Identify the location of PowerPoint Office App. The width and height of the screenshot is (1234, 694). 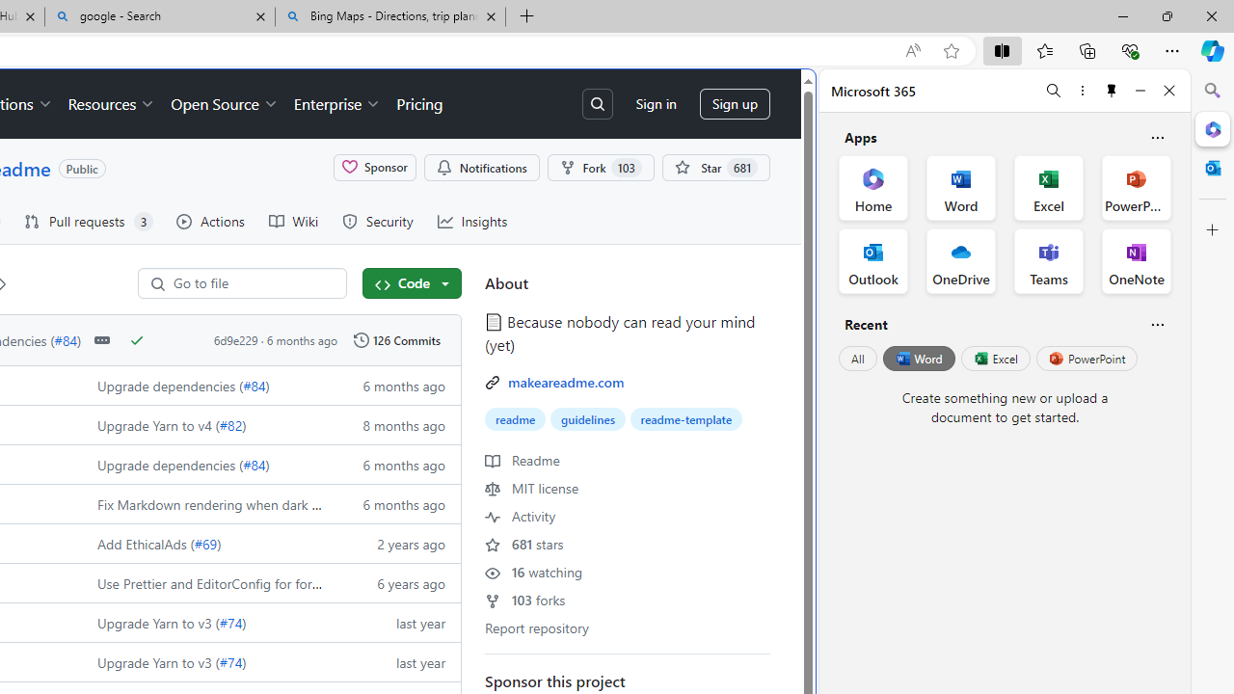
(1136, 187).